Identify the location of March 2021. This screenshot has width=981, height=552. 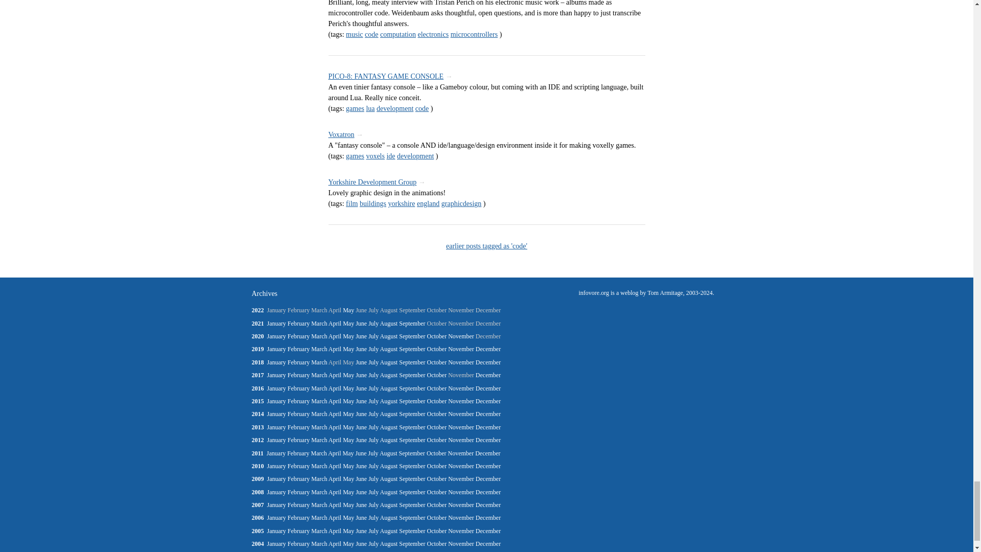
(319, 324).